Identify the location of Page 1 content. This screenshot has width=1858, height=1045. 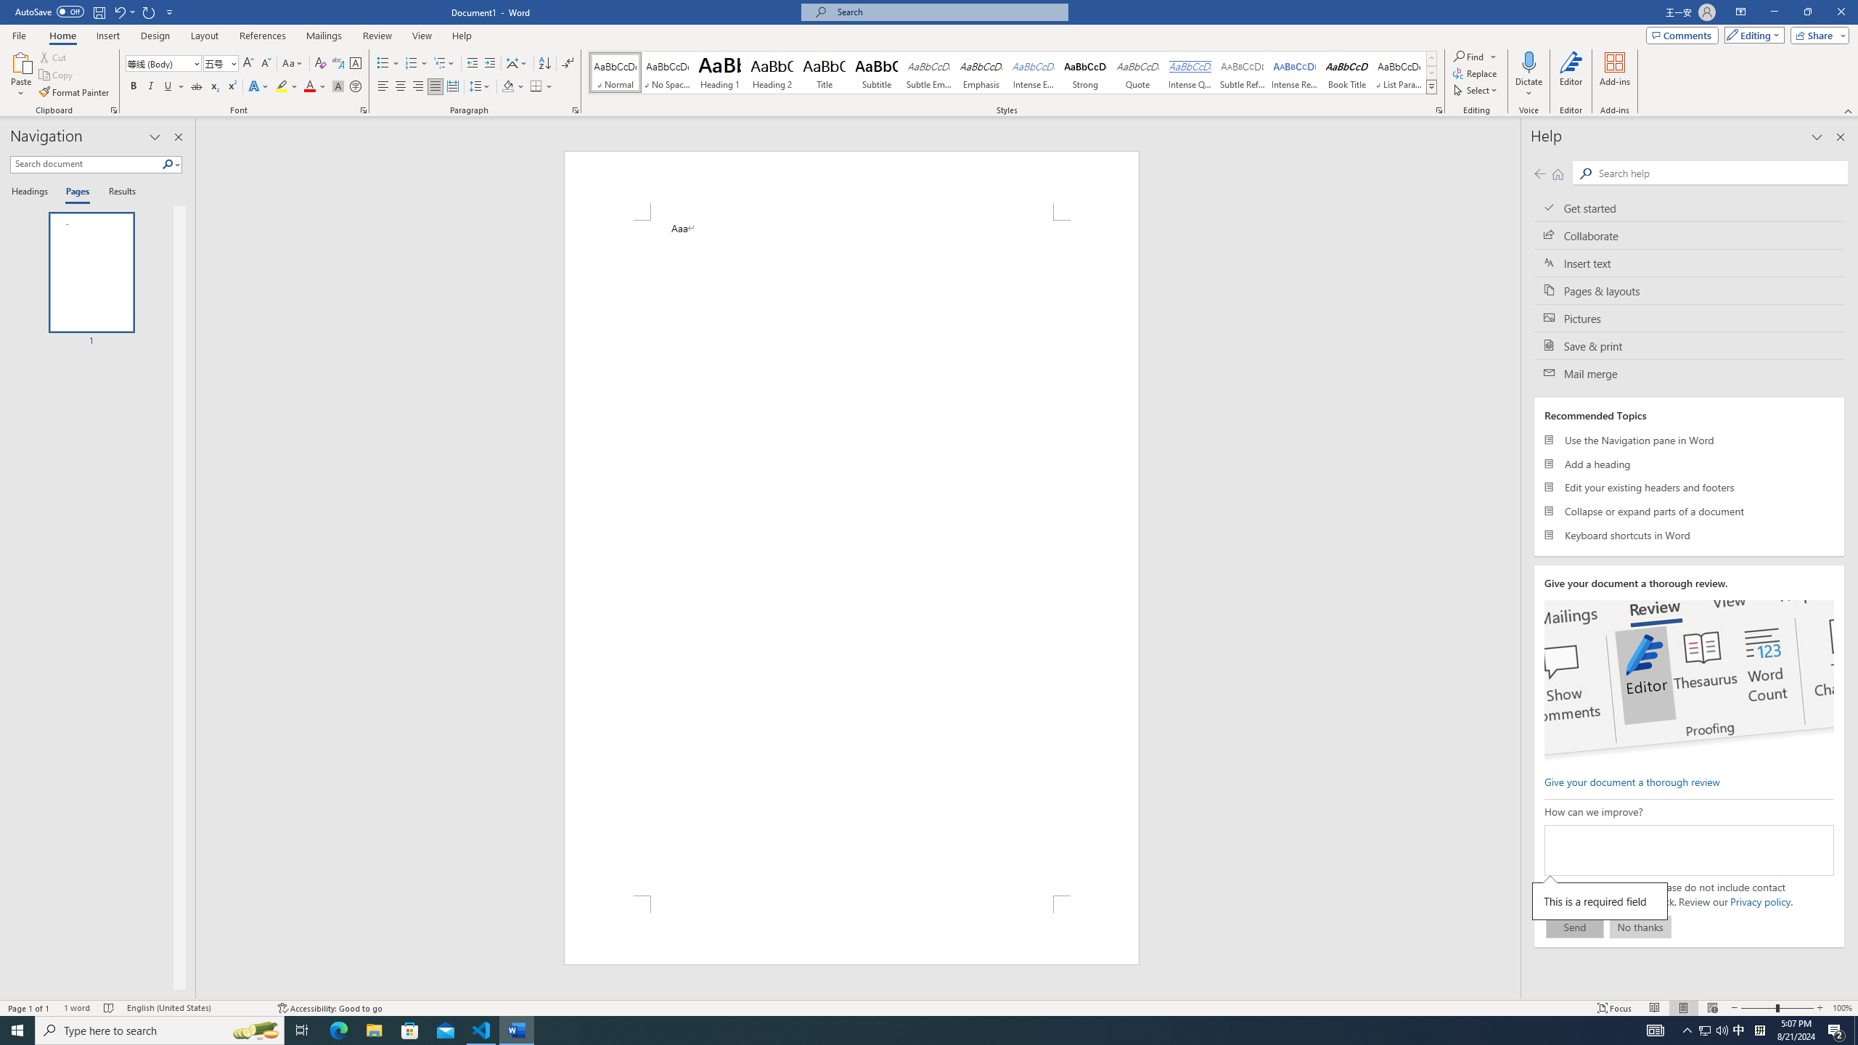
(852, 557).